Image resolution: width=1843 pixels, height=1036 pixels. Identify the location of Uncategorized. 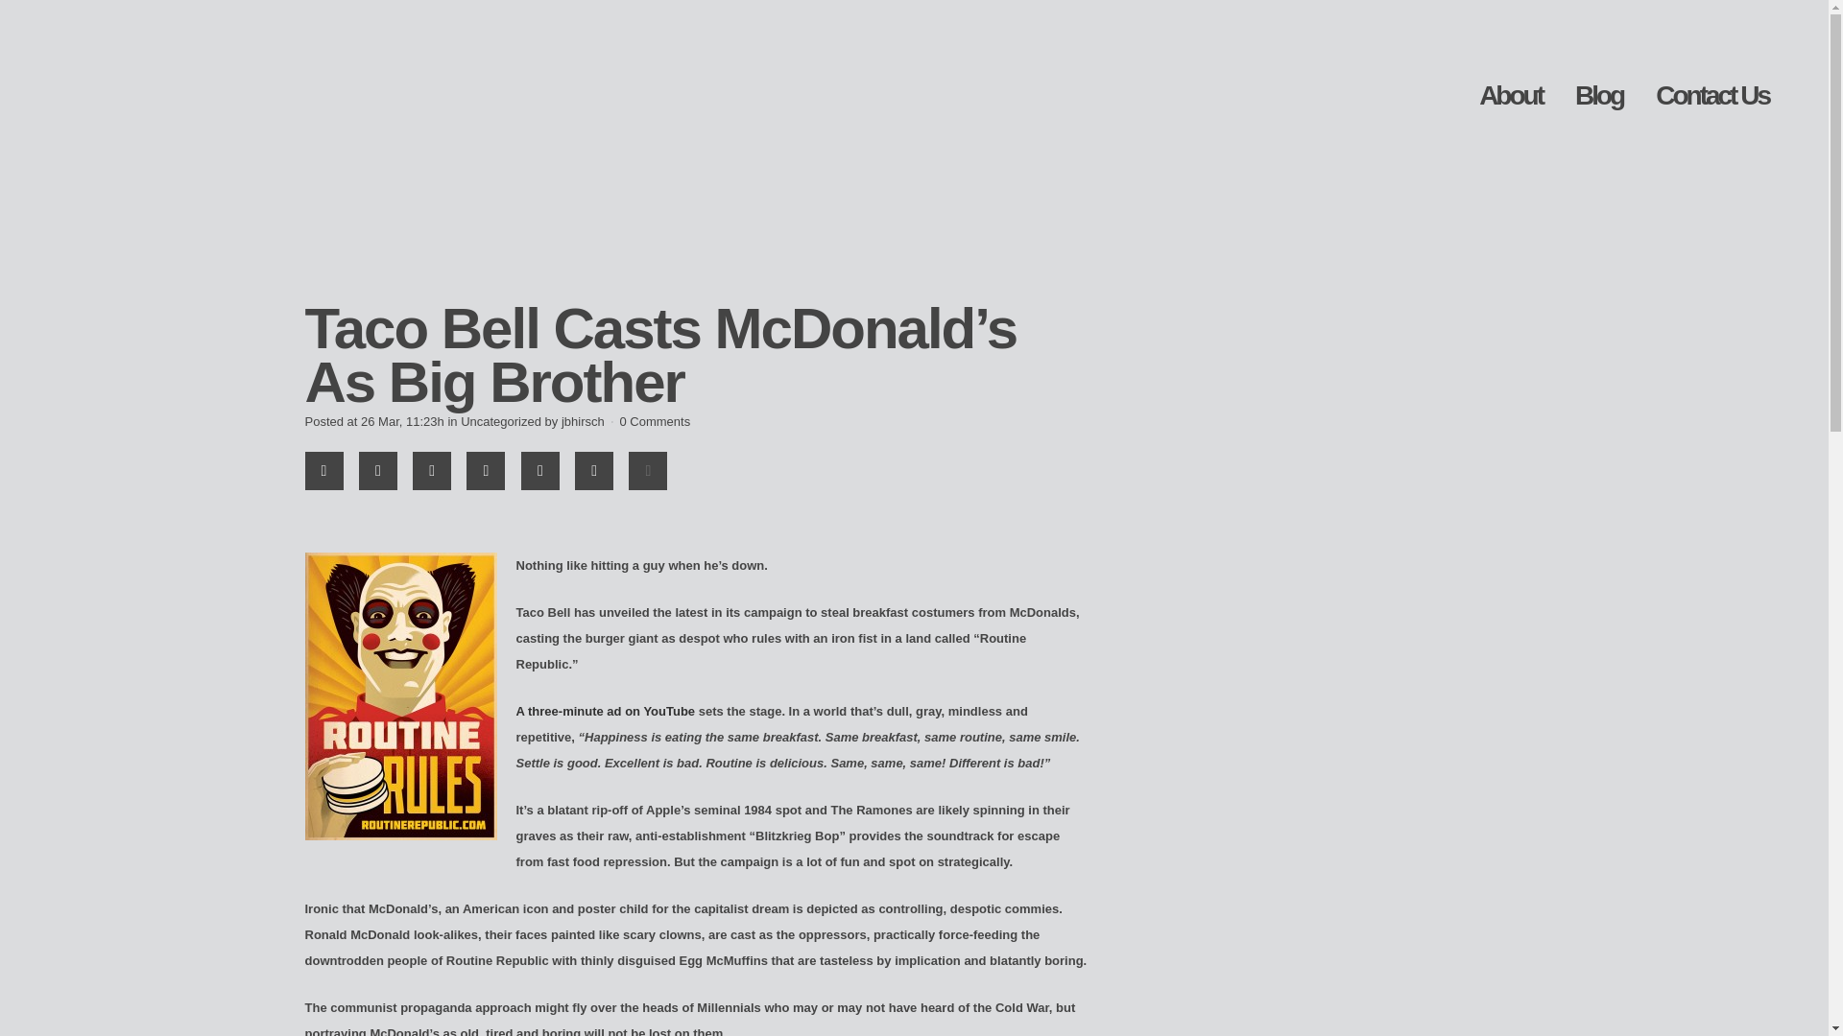
(501, 422).